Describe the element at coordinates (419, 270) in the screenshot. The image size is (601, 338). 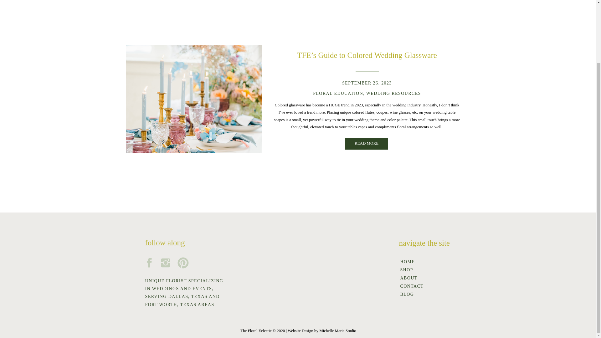
I see `SHOP` at that location.